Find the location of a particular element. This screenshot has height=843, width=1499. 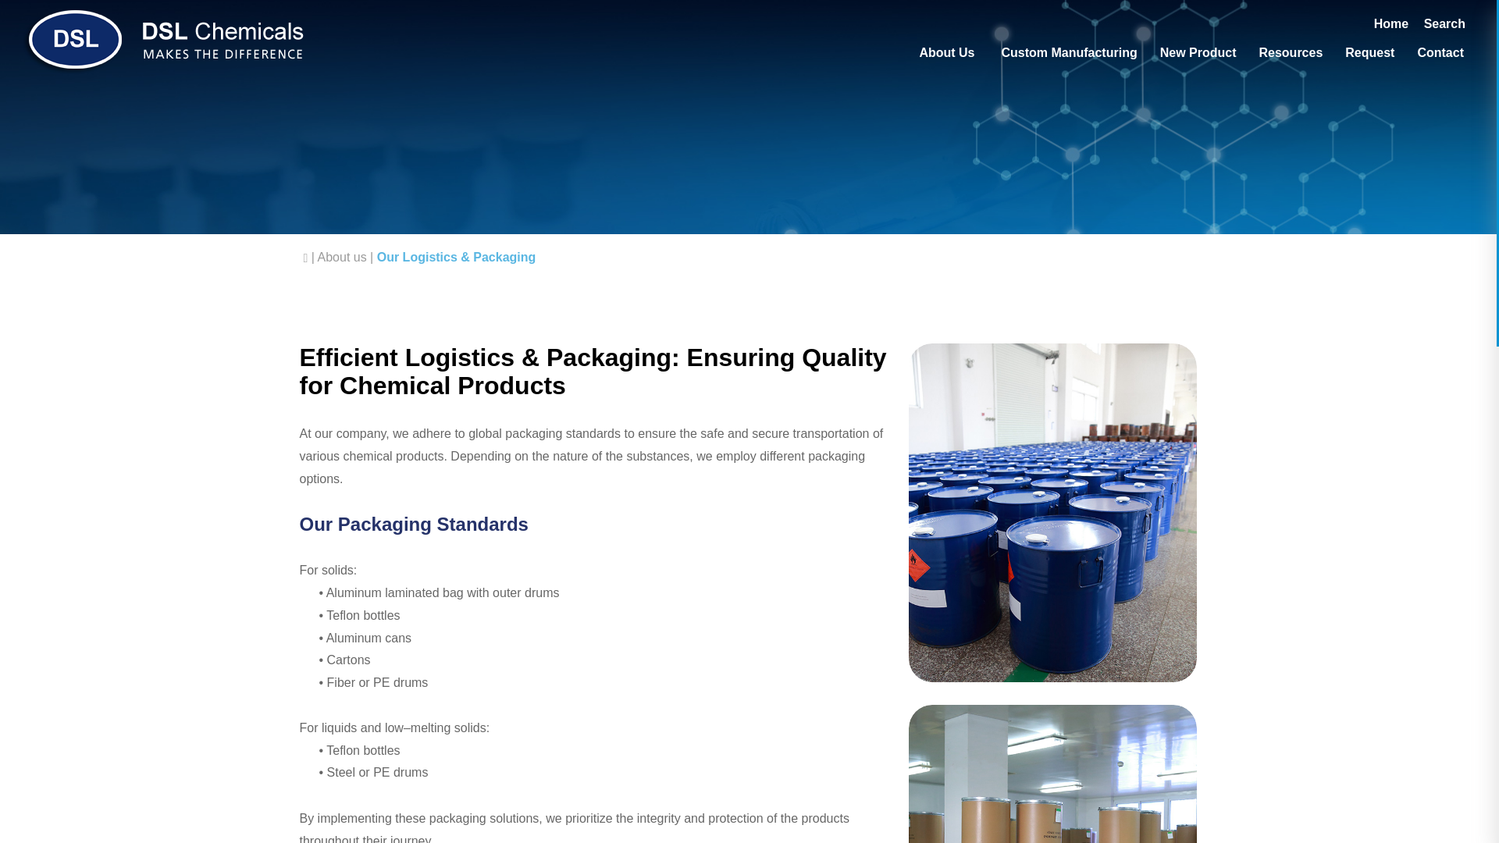

Resources is located at coordinates (1290, 53).